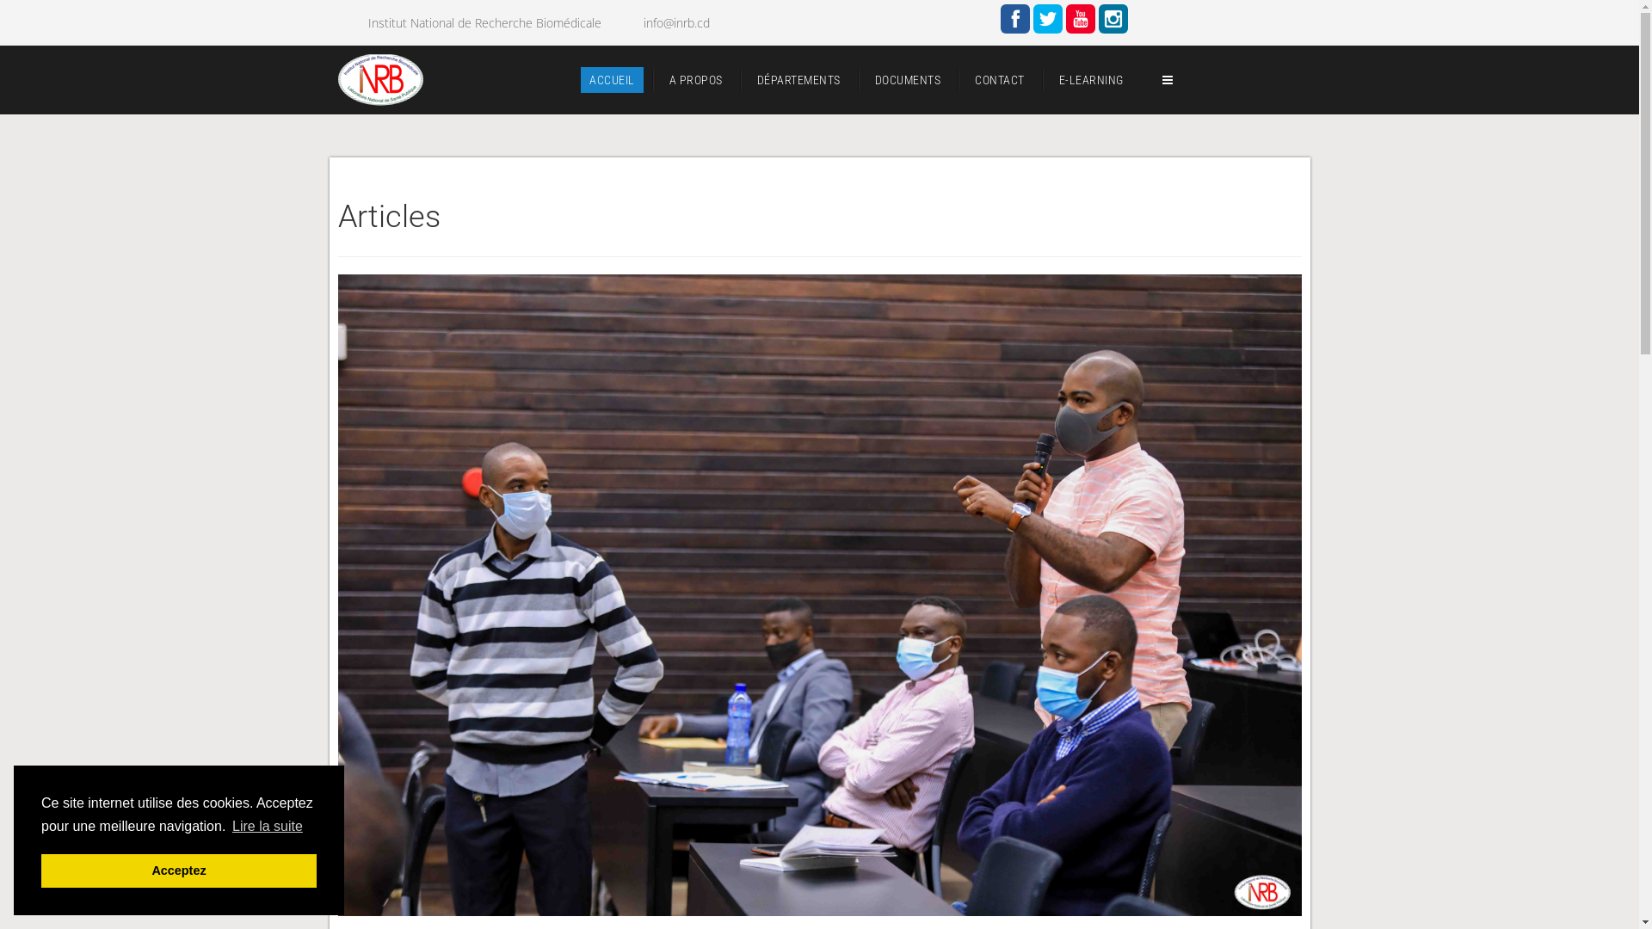 This screenshot has width=1652, height=929. What do you see at coordinates (1000, 79) in the screenshot?
I see `CONTACT` at bounding box center [1000, 79].